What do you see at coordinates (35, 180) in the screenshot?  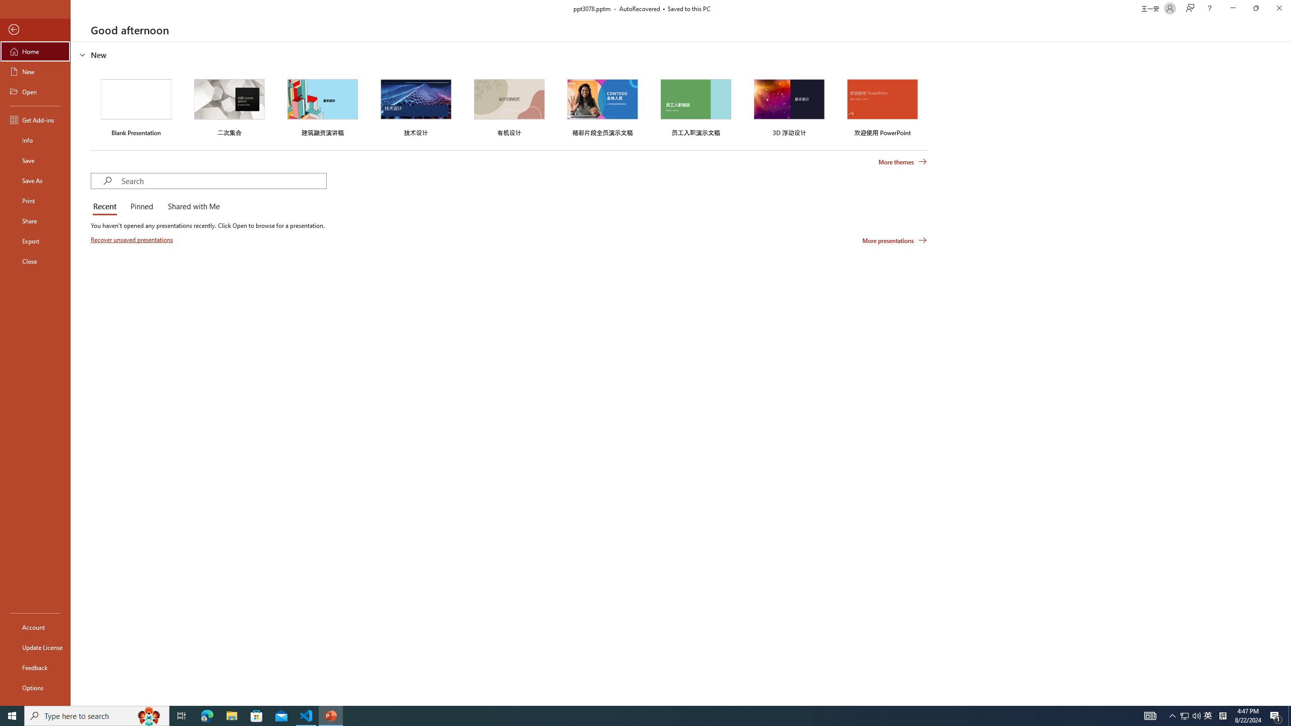 I see `Save As` at bounding box center [35, 180].